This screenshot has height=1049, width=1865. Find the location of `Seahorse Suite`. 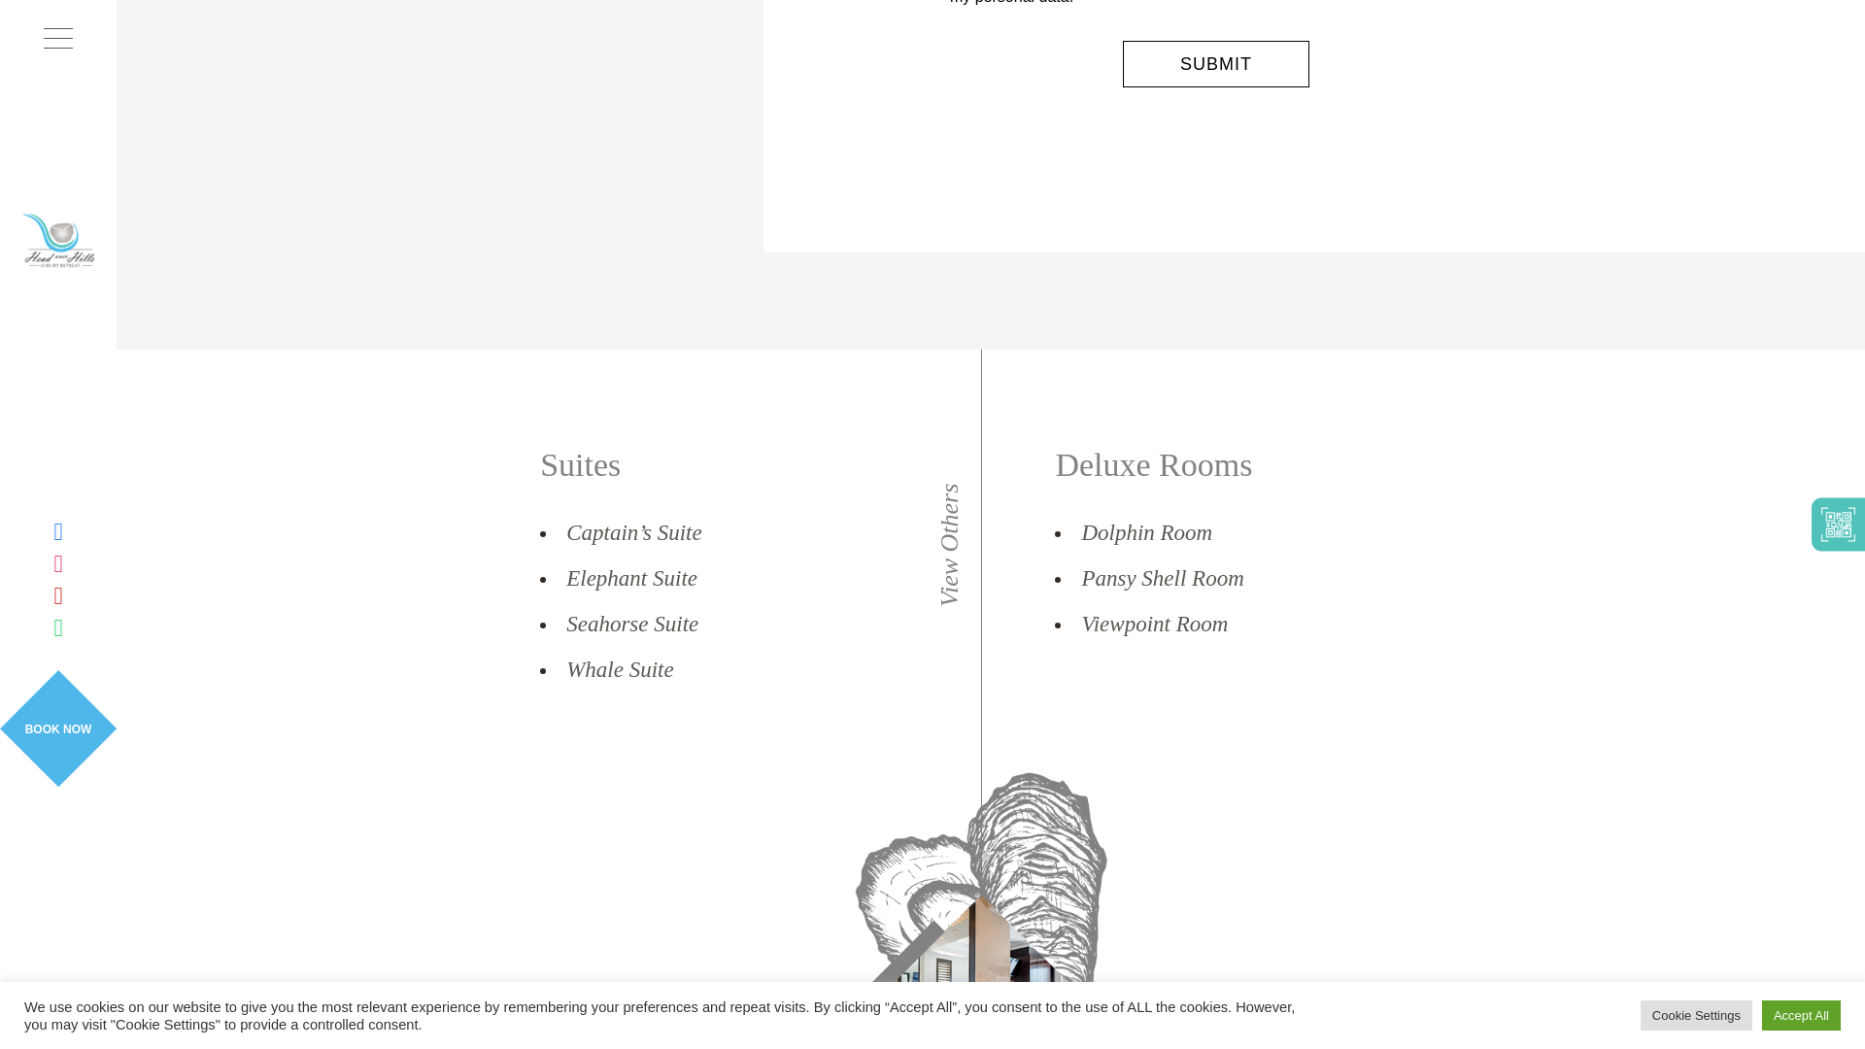

Seahorse Suite is located at coordinates (631, 625).